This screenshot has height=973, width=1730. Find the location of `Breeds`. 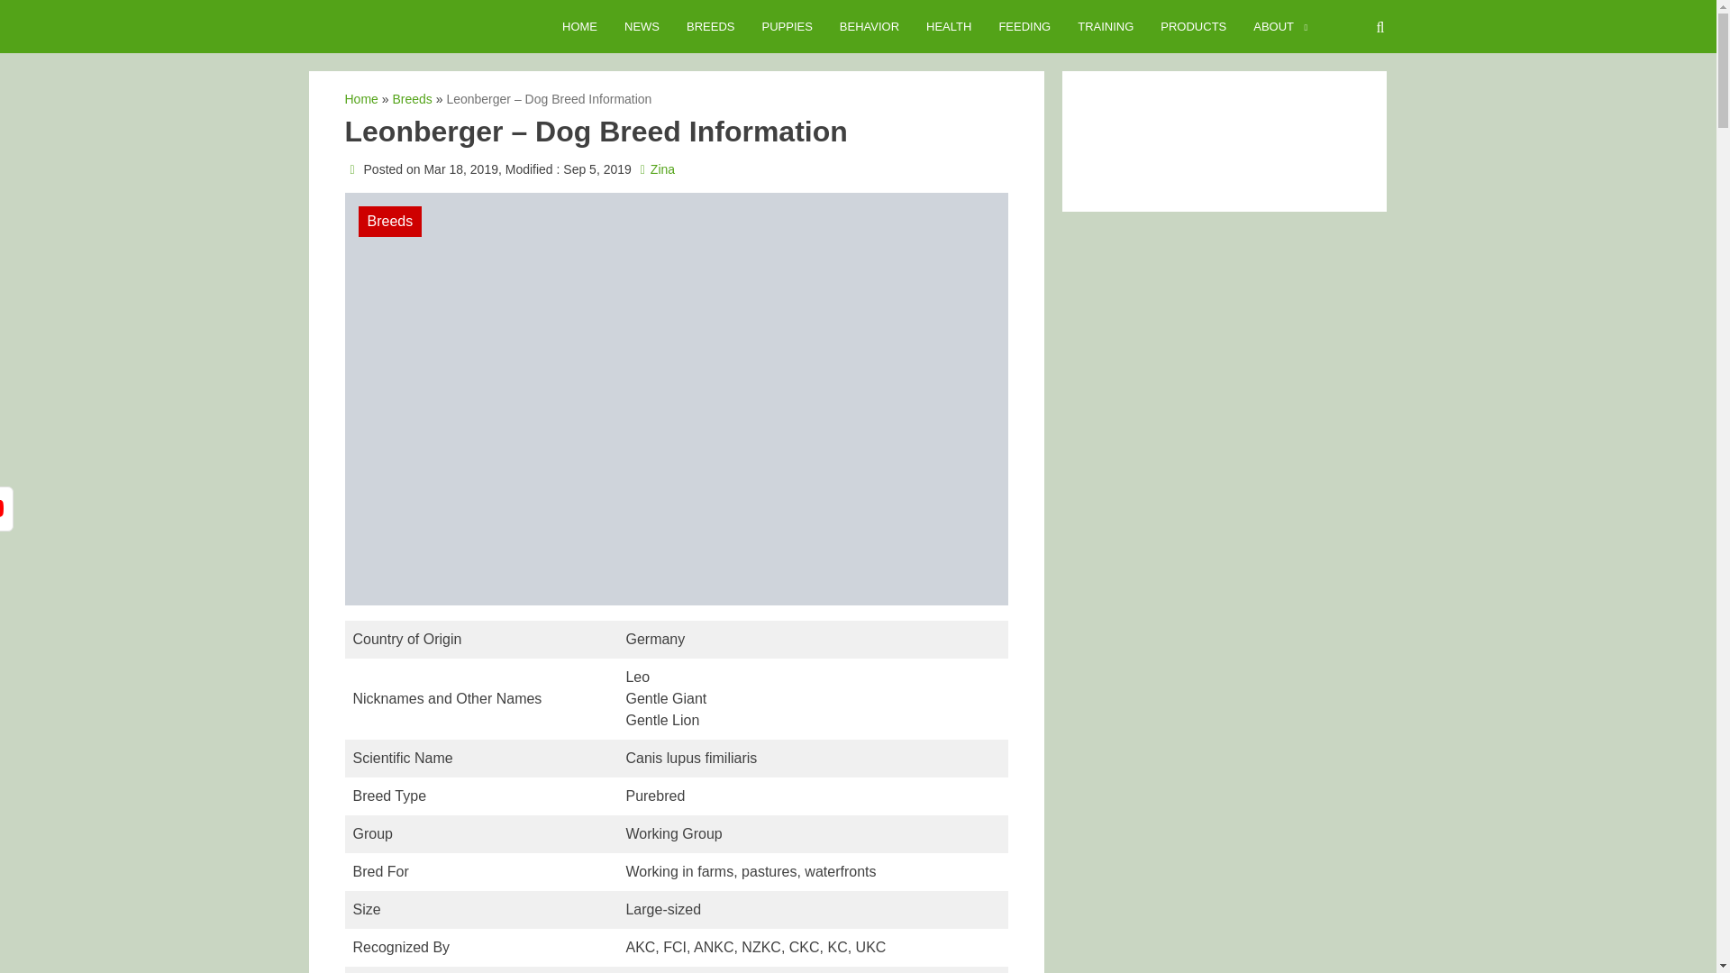

Breeds is located at coordinates (411, 98).